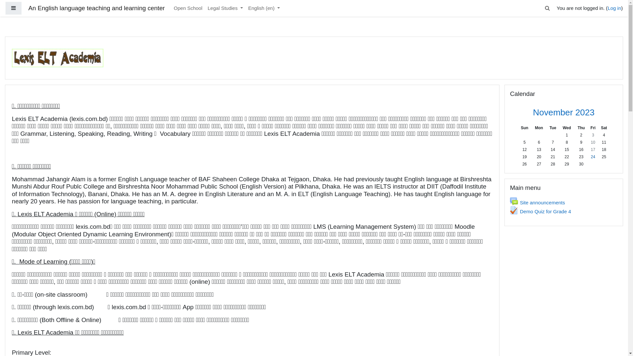 This screenshot has height=356, width=633. I want to click on Skip Calendar, so click(504, 84).